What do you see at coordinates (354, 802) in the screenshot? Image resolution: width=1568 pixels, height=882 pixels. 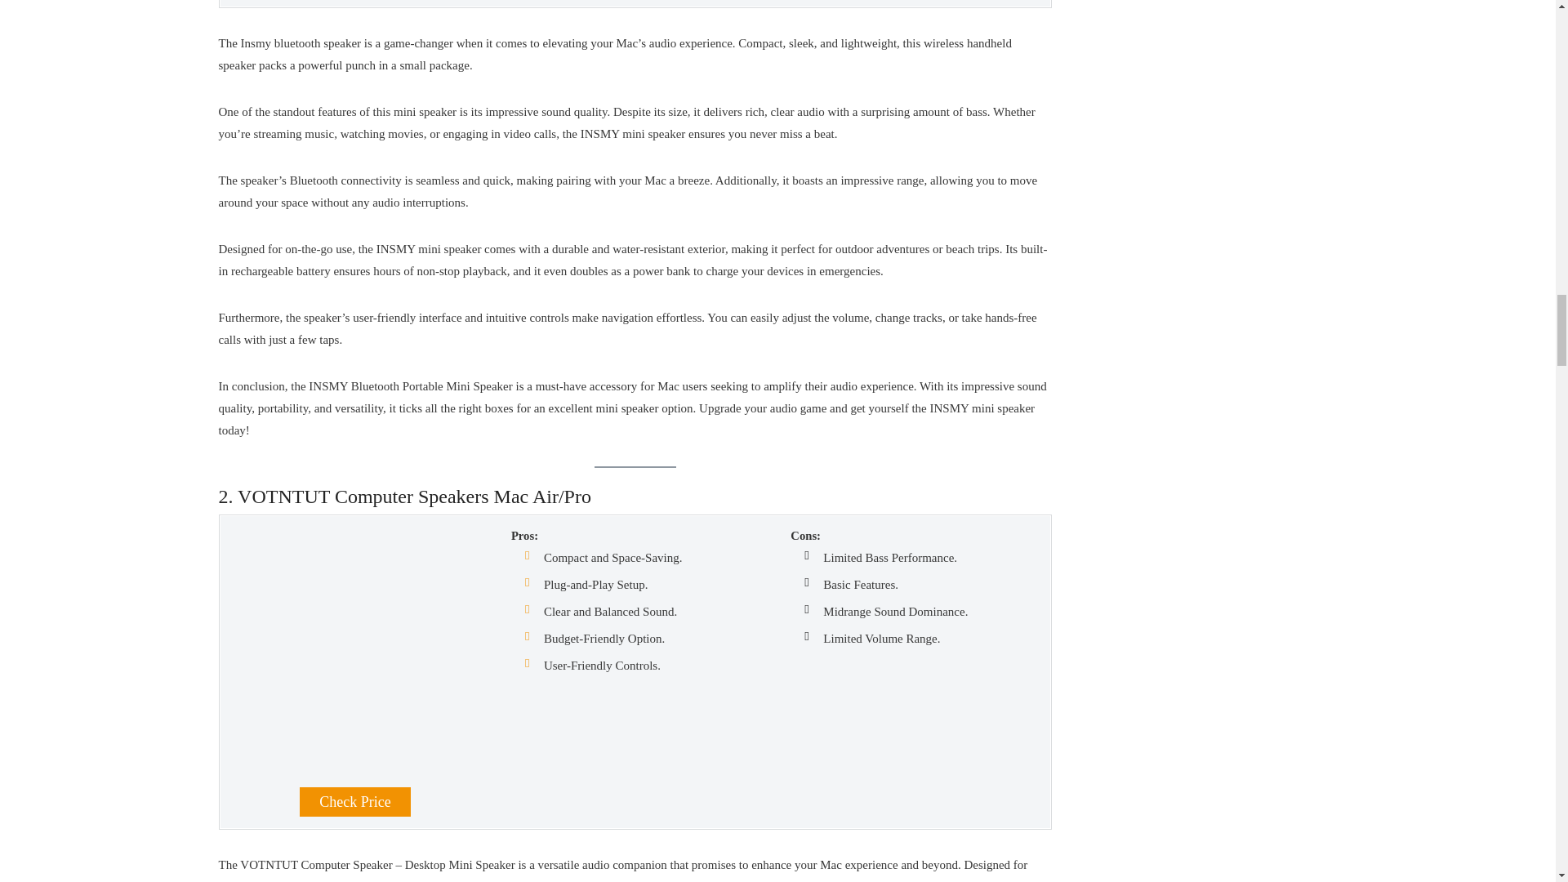 I see `Check Amazon Price` at bounding box center [354, 802].